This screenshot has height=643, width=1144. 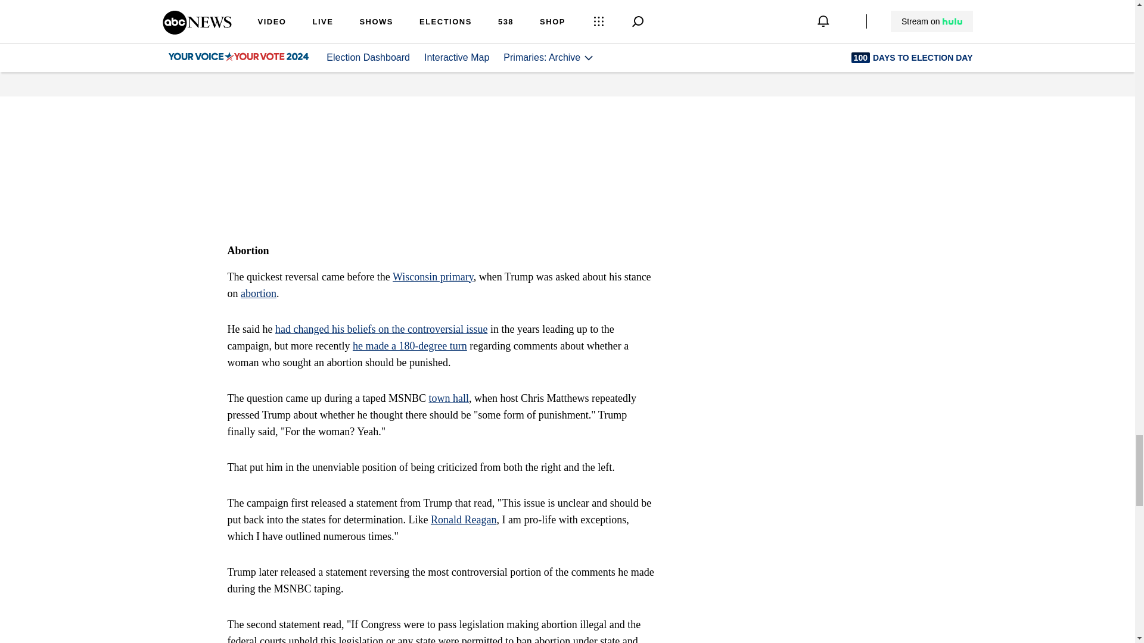 I want to click on abortion, so click(x=259, y=293).